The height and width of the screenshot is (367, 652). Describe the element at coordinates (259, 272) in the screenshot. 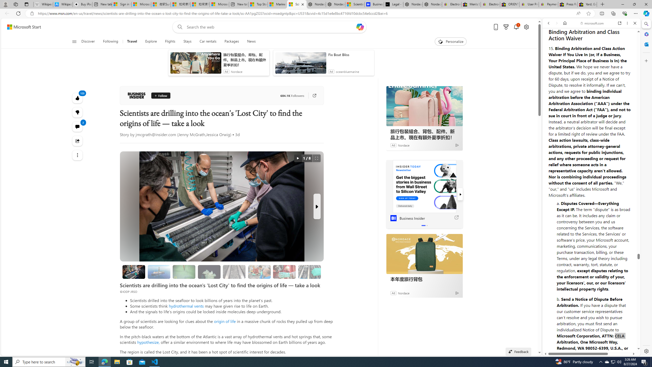

I see `Looking for evidence of oxygen-free life` at that location.